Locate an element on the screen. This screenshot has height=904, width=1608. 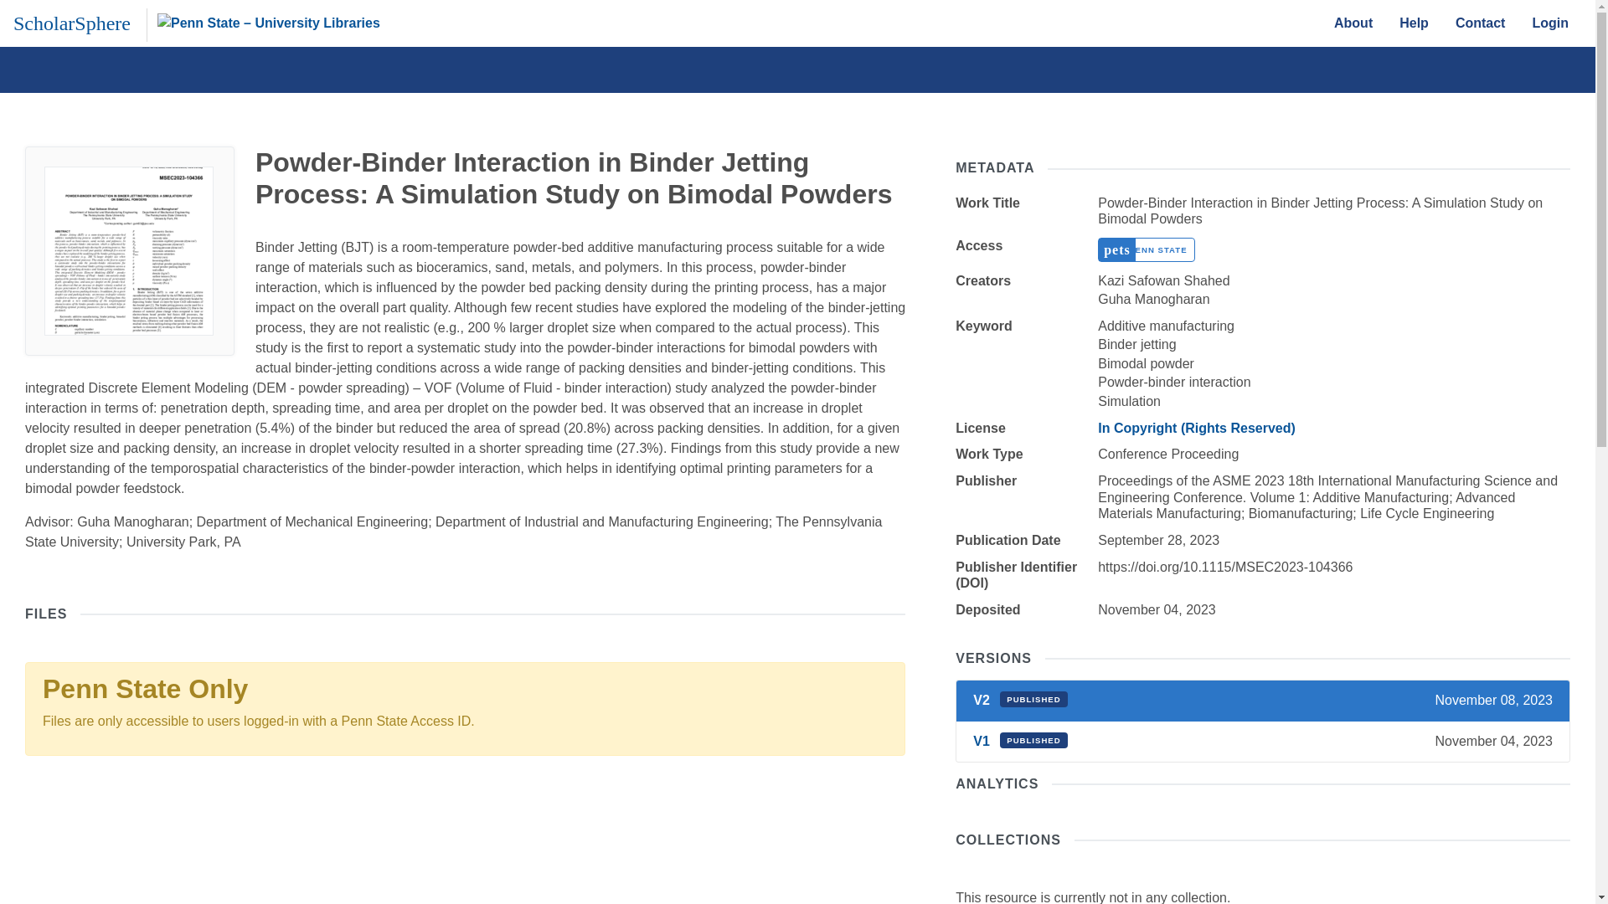
V1 PUBLISHED is located at coordinates (1020, 741).